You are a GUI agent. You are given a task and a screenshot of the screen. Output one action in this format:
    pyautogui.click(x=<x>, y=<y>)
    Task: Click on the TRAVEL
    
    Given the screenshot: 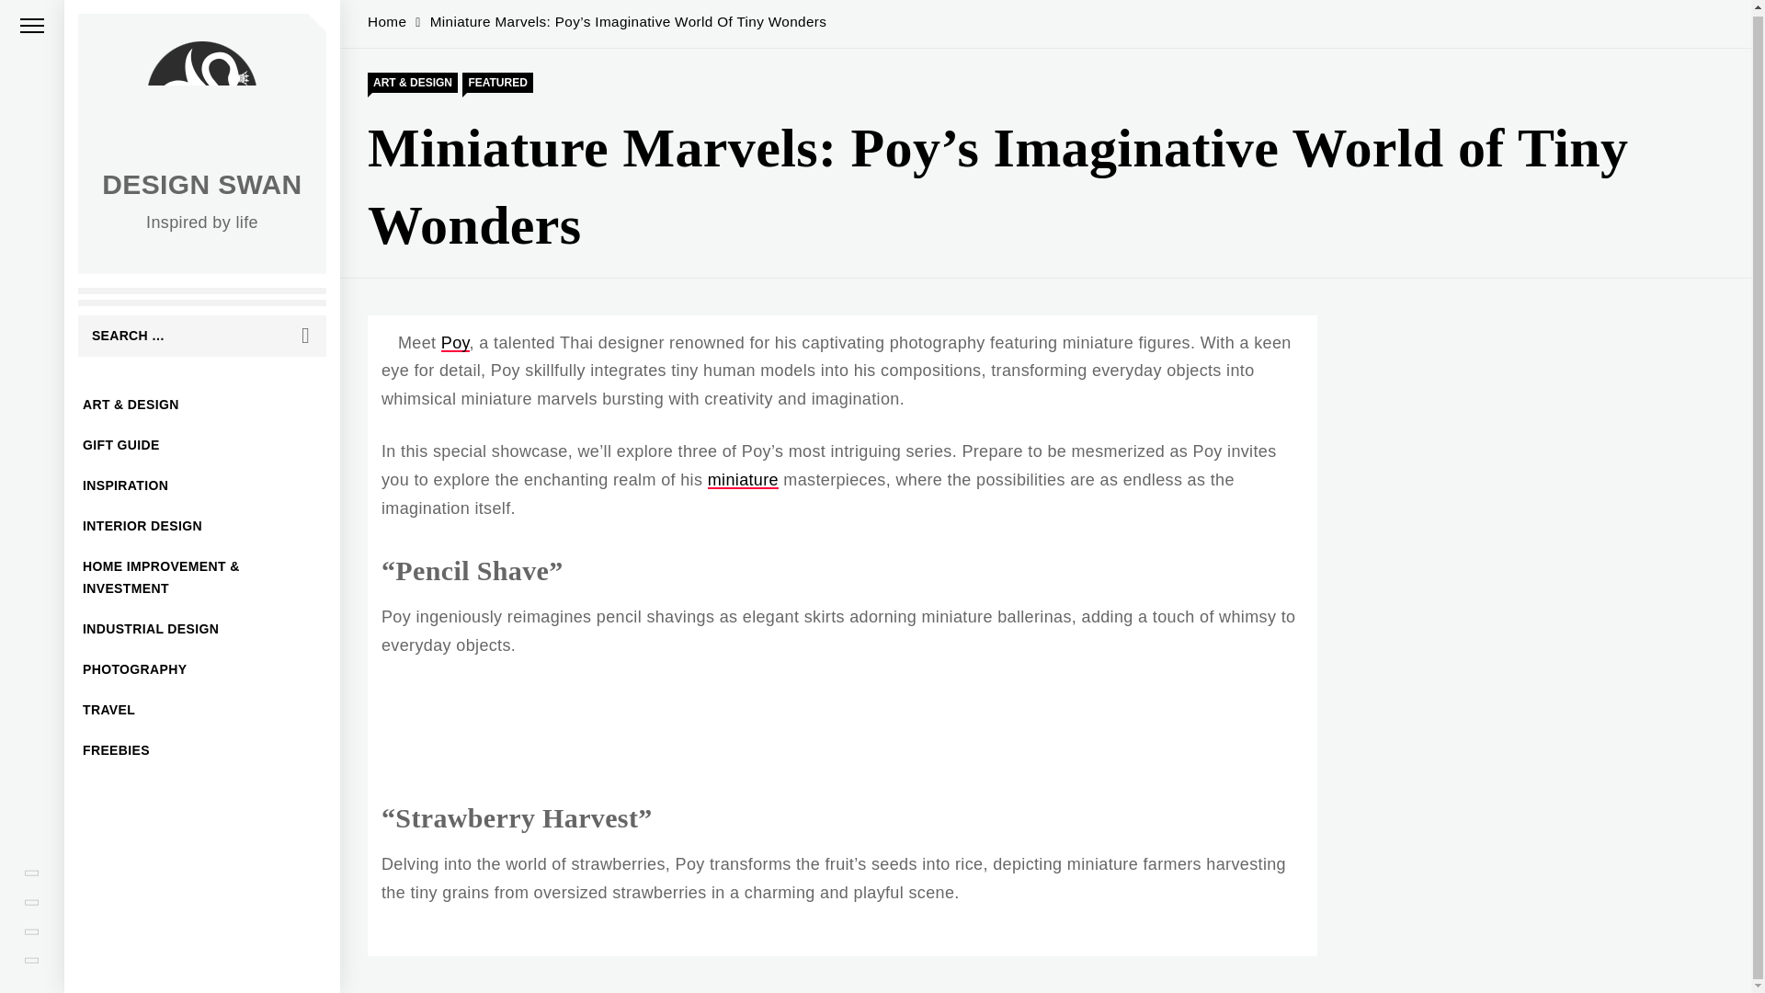 What is the action you would take?
    pyautogui.click(x=202, y=706)
    